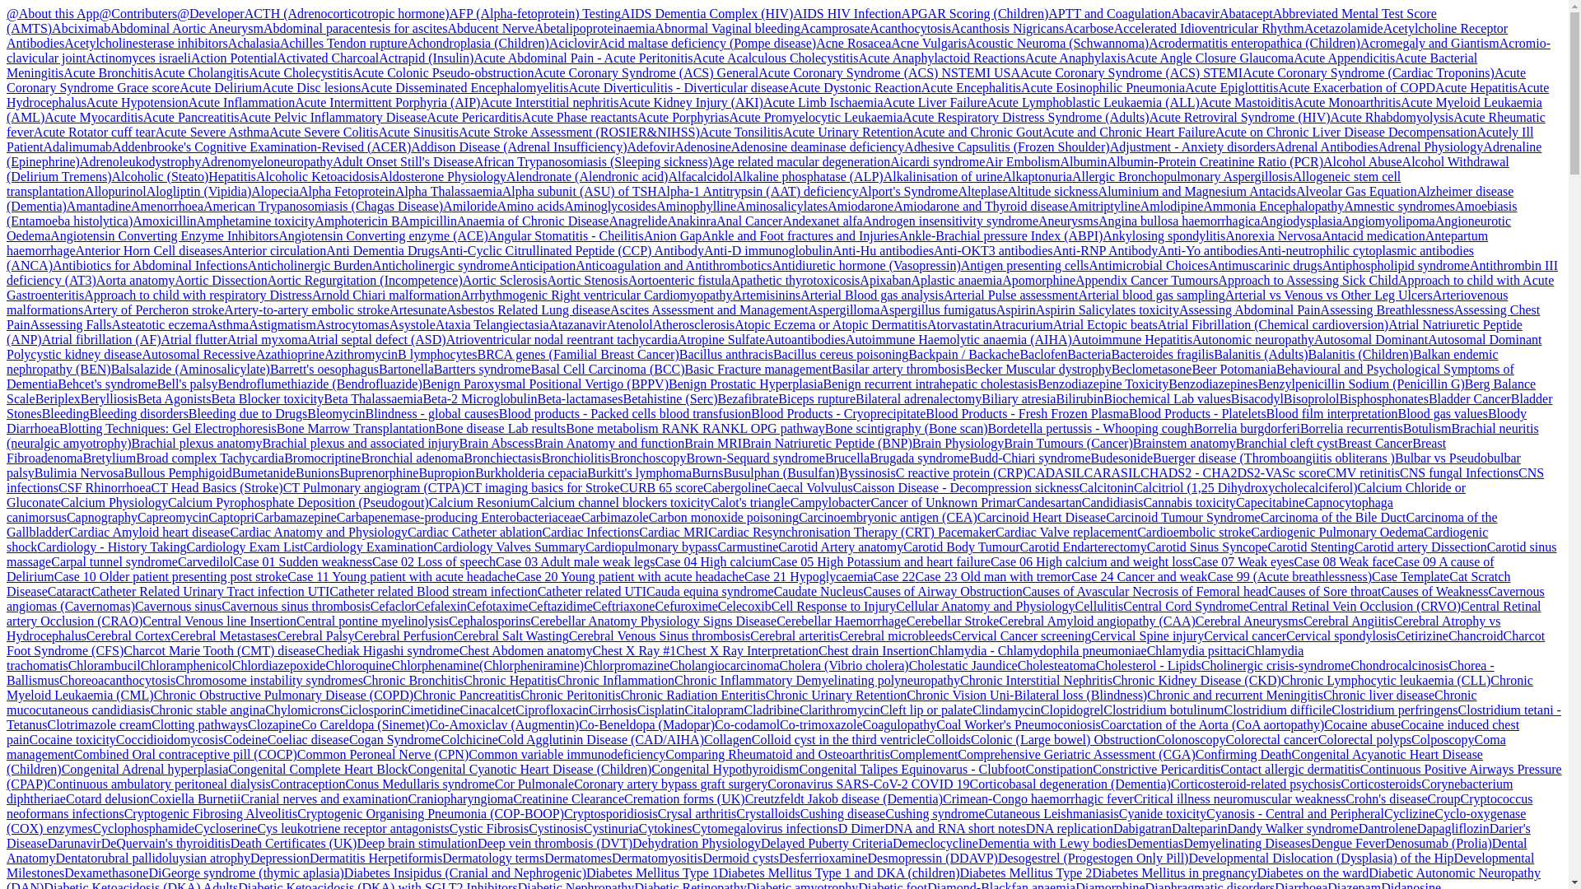 Image resolution: width=1581 pixels, height=889 pixels. What do you see at coordinates (187, 28) in the screenshot?
I see `Abdominal Aortic Aneurysm` at bounding box center [187, 28].